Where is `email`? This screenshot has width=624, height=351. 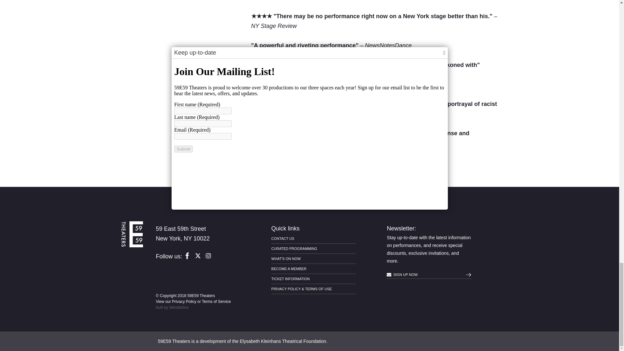 email is located at coordinates (389, 275).